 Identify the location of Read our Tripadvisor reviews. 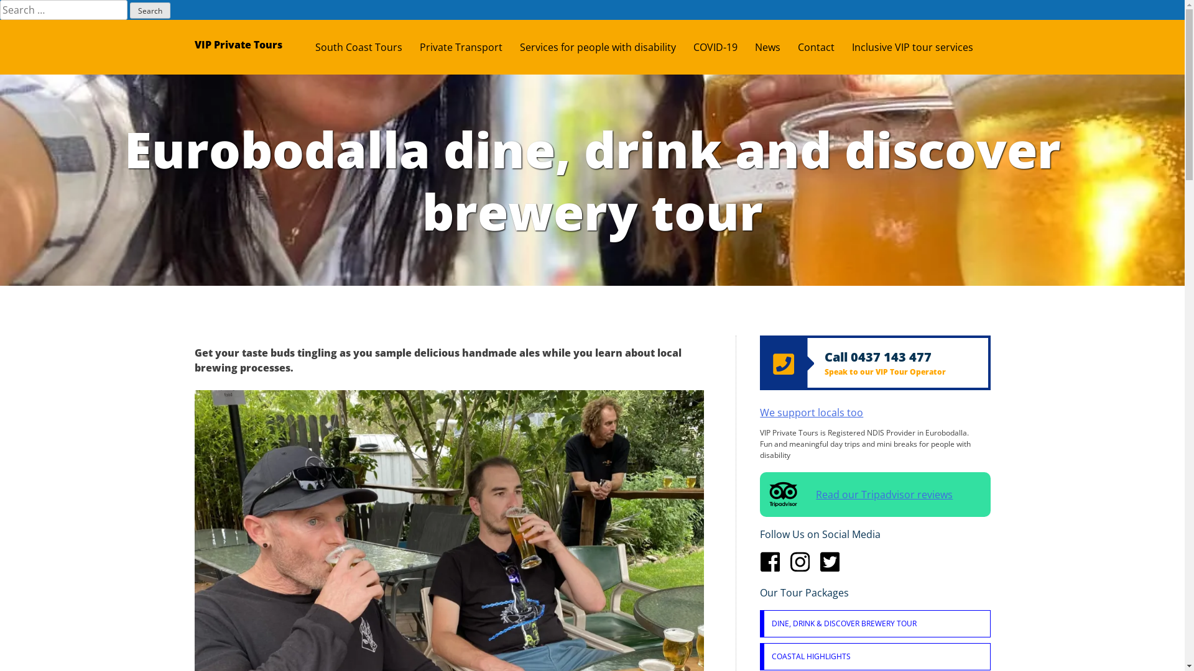
(875, 495).